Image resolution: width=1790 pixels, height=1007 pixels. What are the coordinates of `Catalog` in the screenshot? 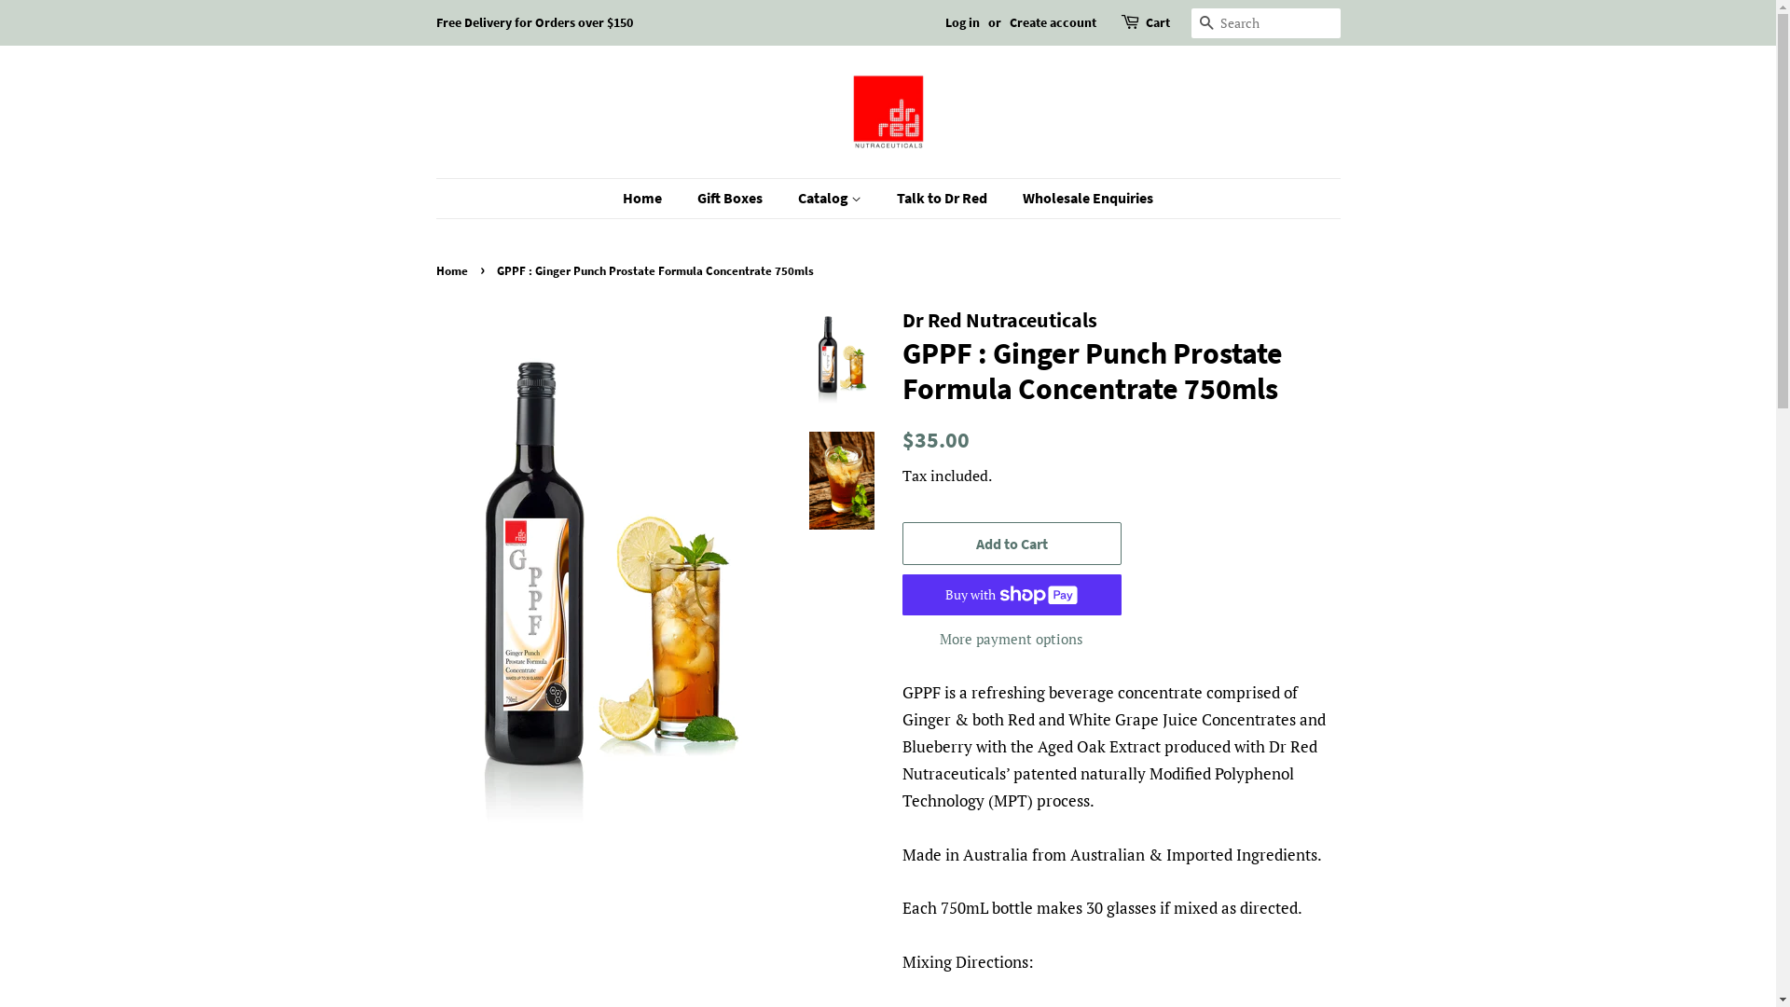 It's located at (832, 198).